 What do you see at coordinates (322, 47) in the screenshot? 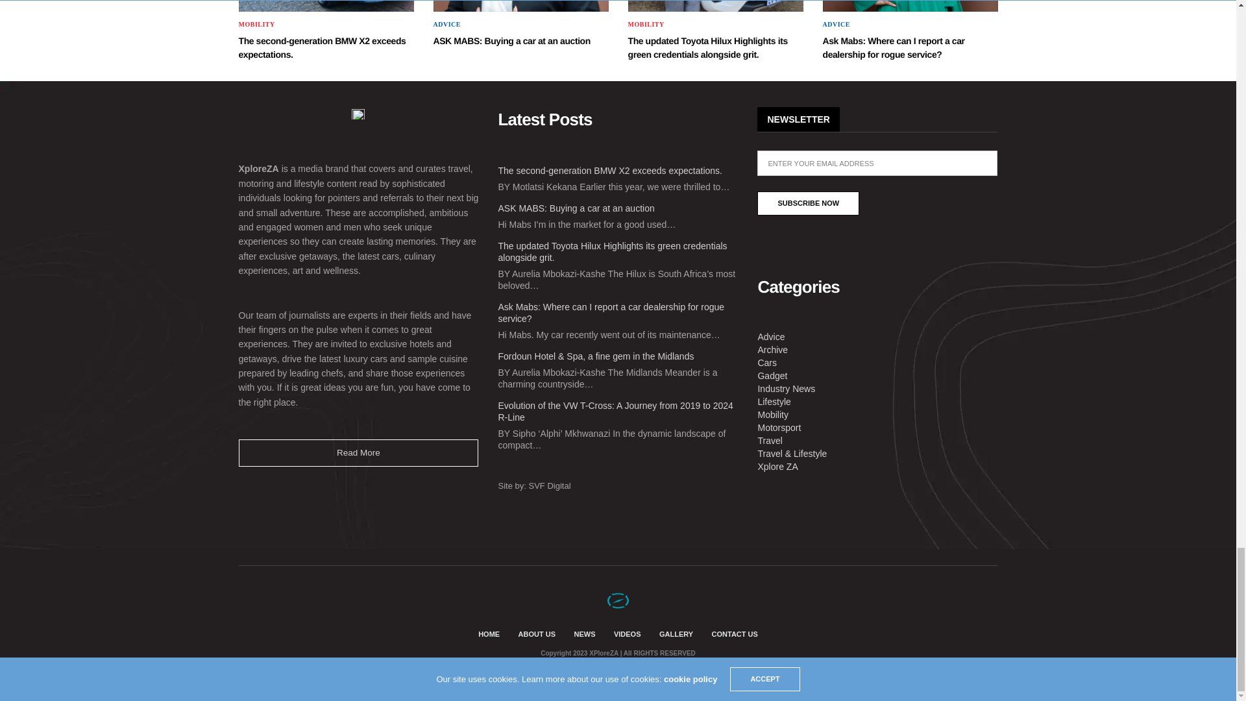
I see `The second-generation BMW X2 exceeds expectations.` at bounding box center [322, 47].